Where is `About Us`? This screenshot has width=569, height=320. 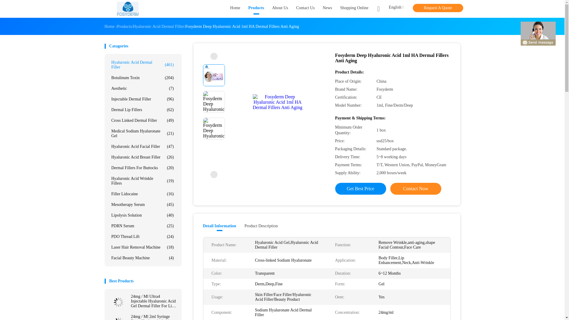 About Us is located at coordinates (280, 9).